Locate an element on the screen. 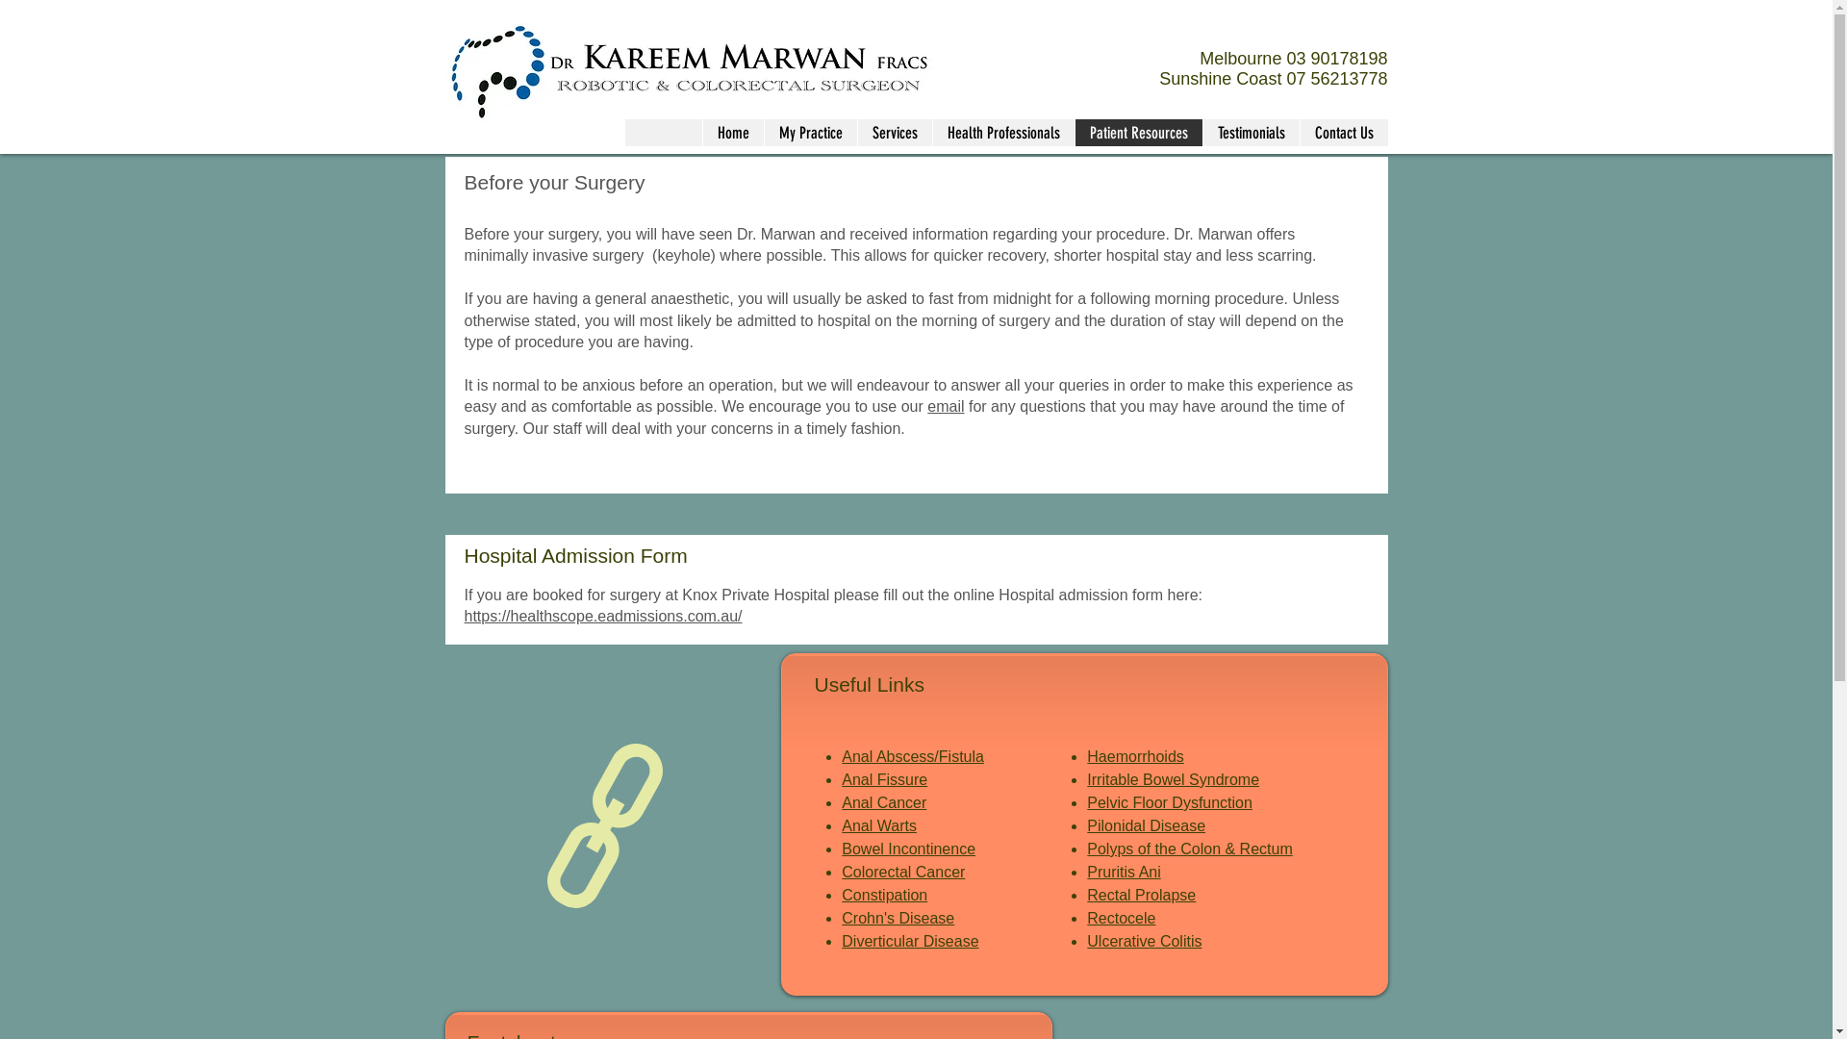  Irritable Bowel Syndrome is located at coordinates (1174, 779).